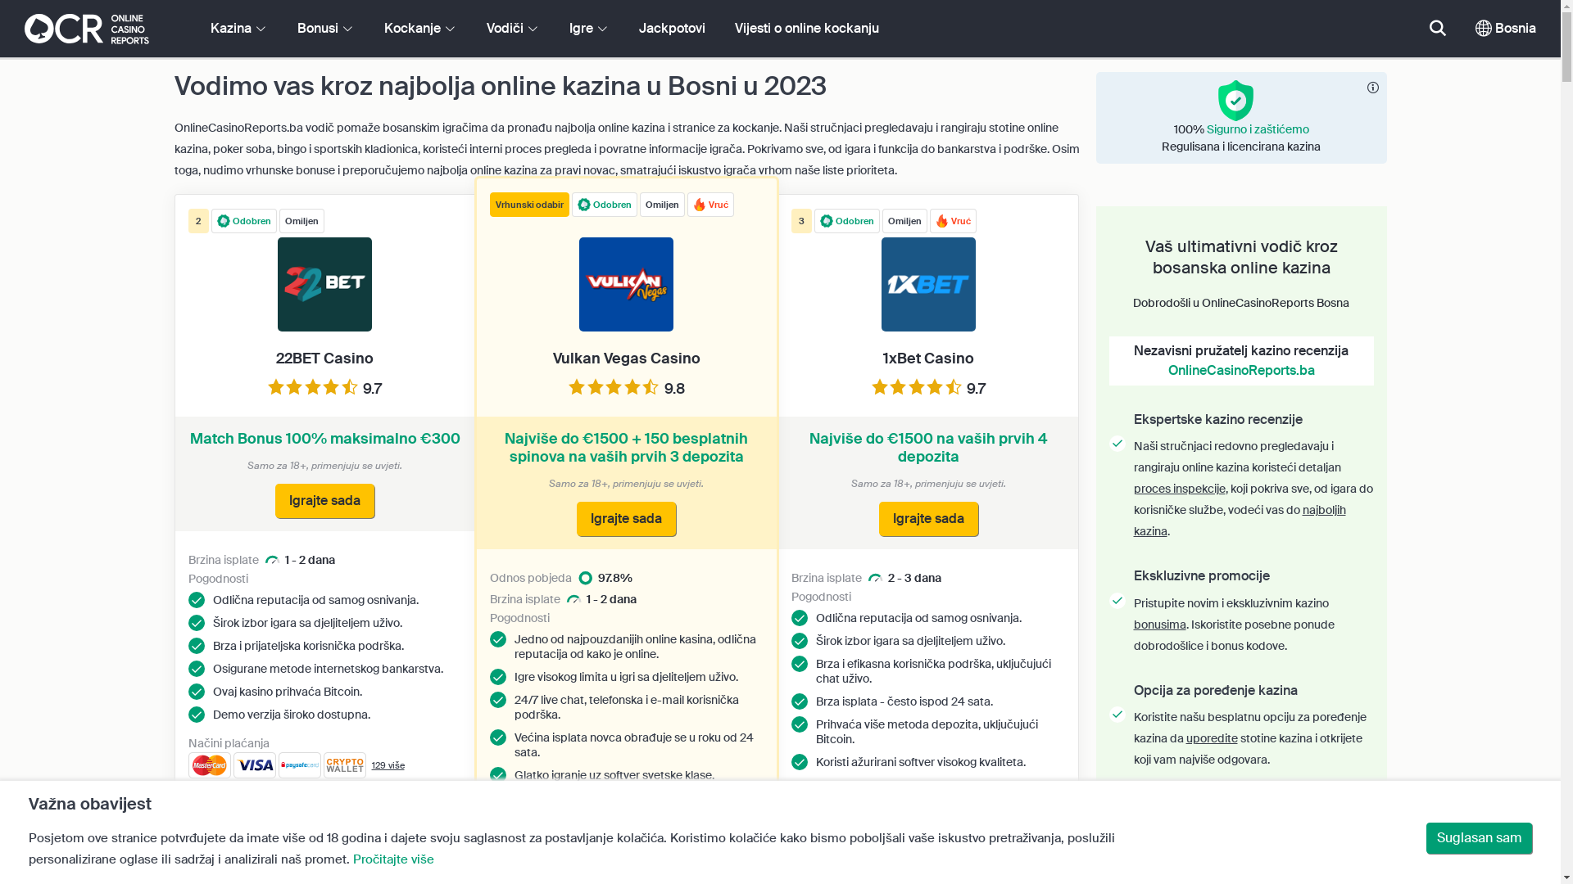 The width and height of the screenshot is (1573, 884). What do you see at coordinates (626, 519) in the screenshot?
I see `Igrajte sada` at bounding box center [626, 519].